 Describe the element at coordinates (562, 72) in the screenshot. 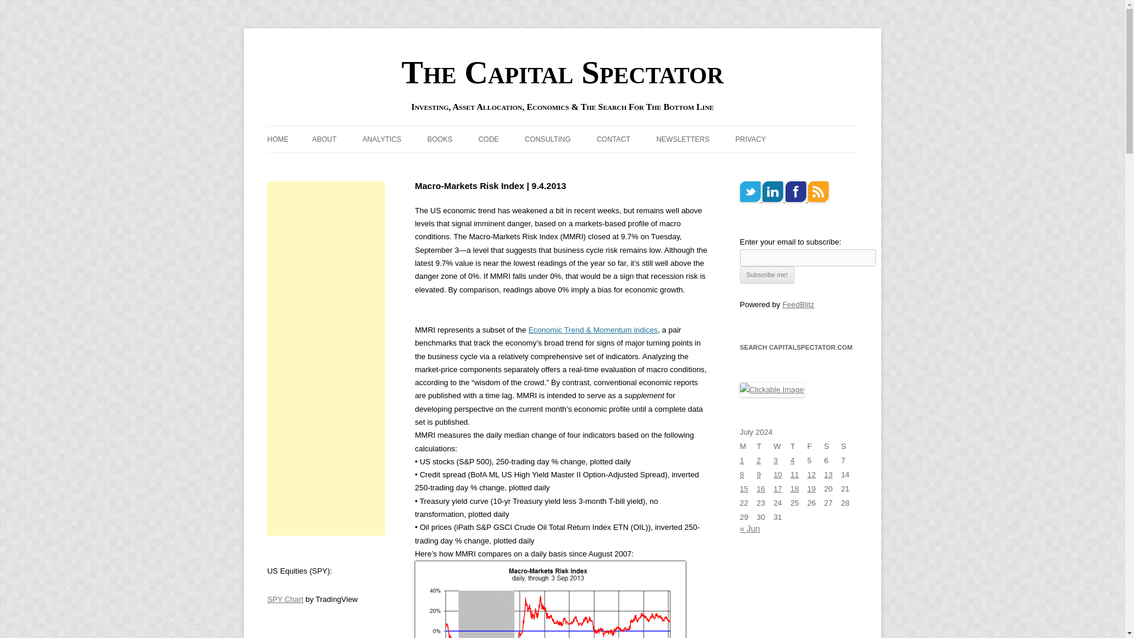

I see `The Capital Spectator` at that location.